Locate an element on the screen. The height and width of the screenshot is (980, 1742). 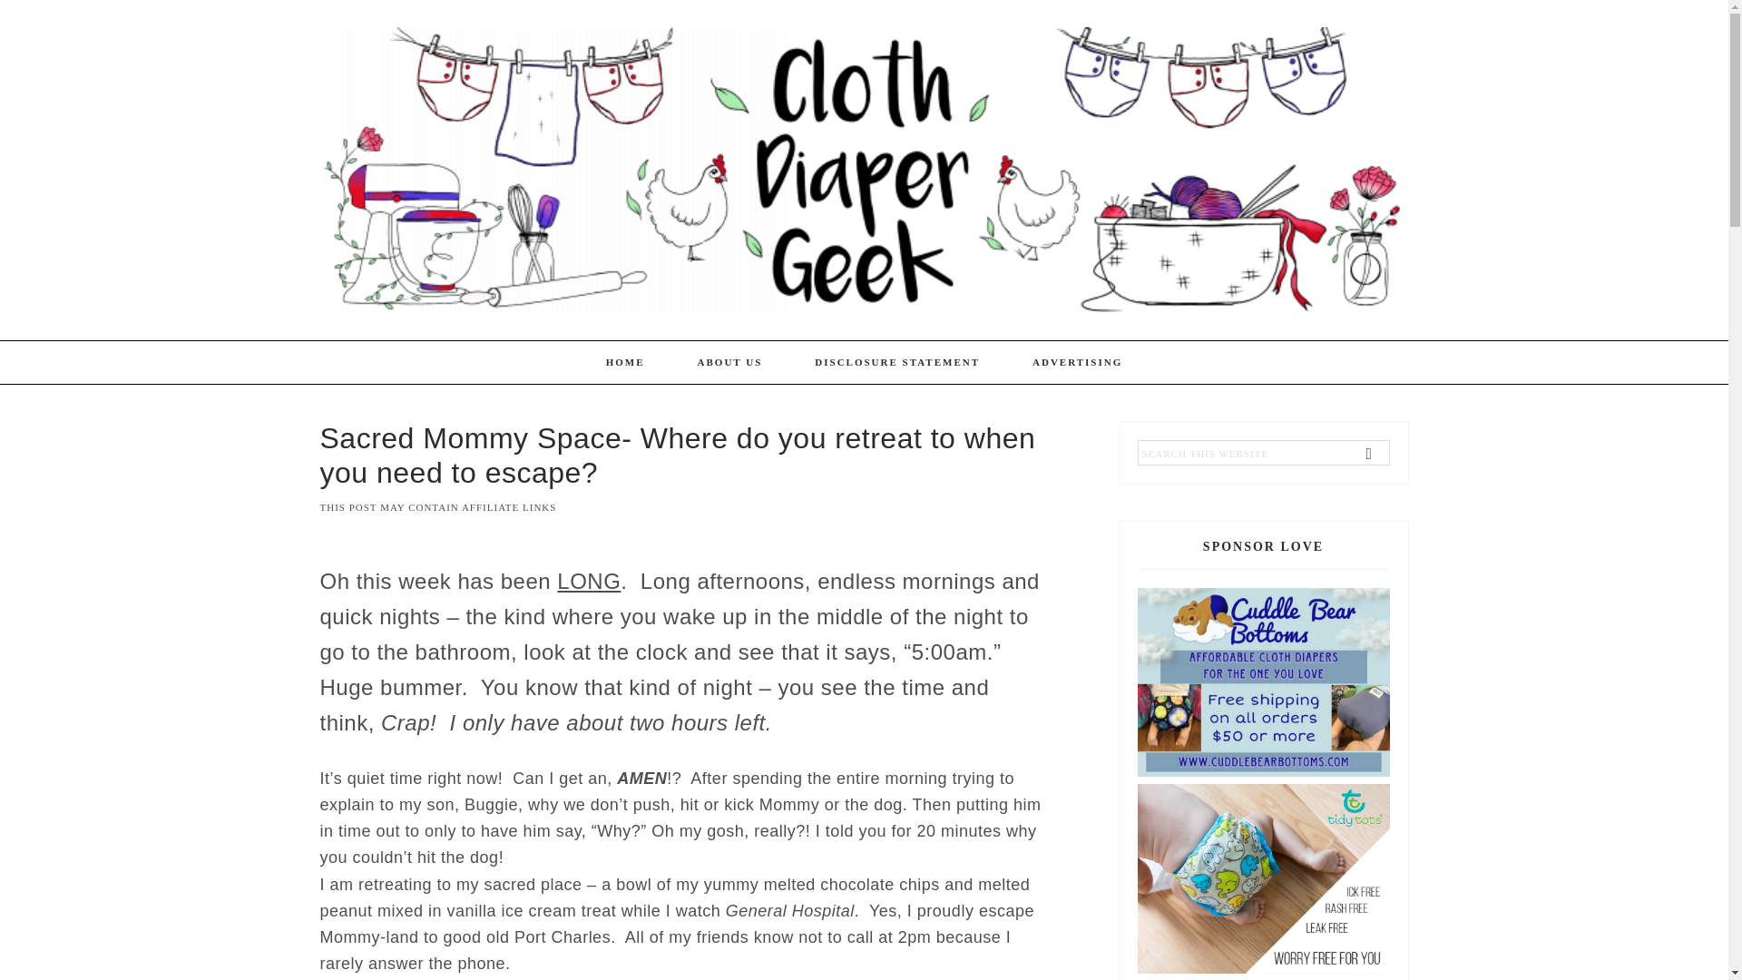
ADVERTISING is located at coordinates (1077, 363).